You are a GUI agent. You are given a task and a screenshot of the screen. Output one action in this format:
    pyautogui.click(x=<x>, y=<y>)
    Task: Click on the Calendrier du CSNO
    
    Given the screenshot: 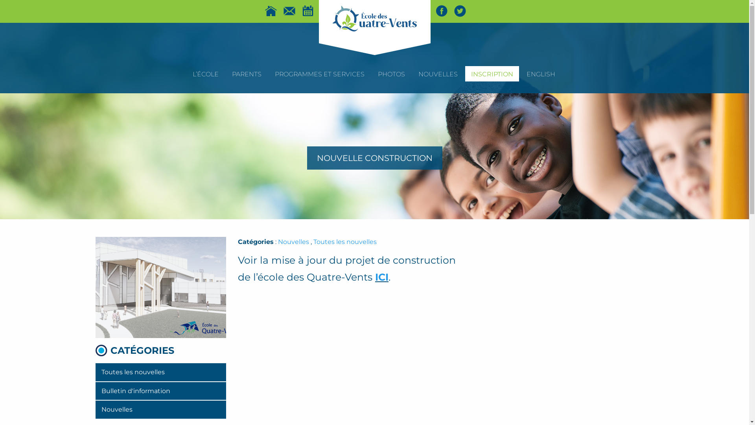 What is the action you would take?
    pyautogui.click(x=308, y=11)
    